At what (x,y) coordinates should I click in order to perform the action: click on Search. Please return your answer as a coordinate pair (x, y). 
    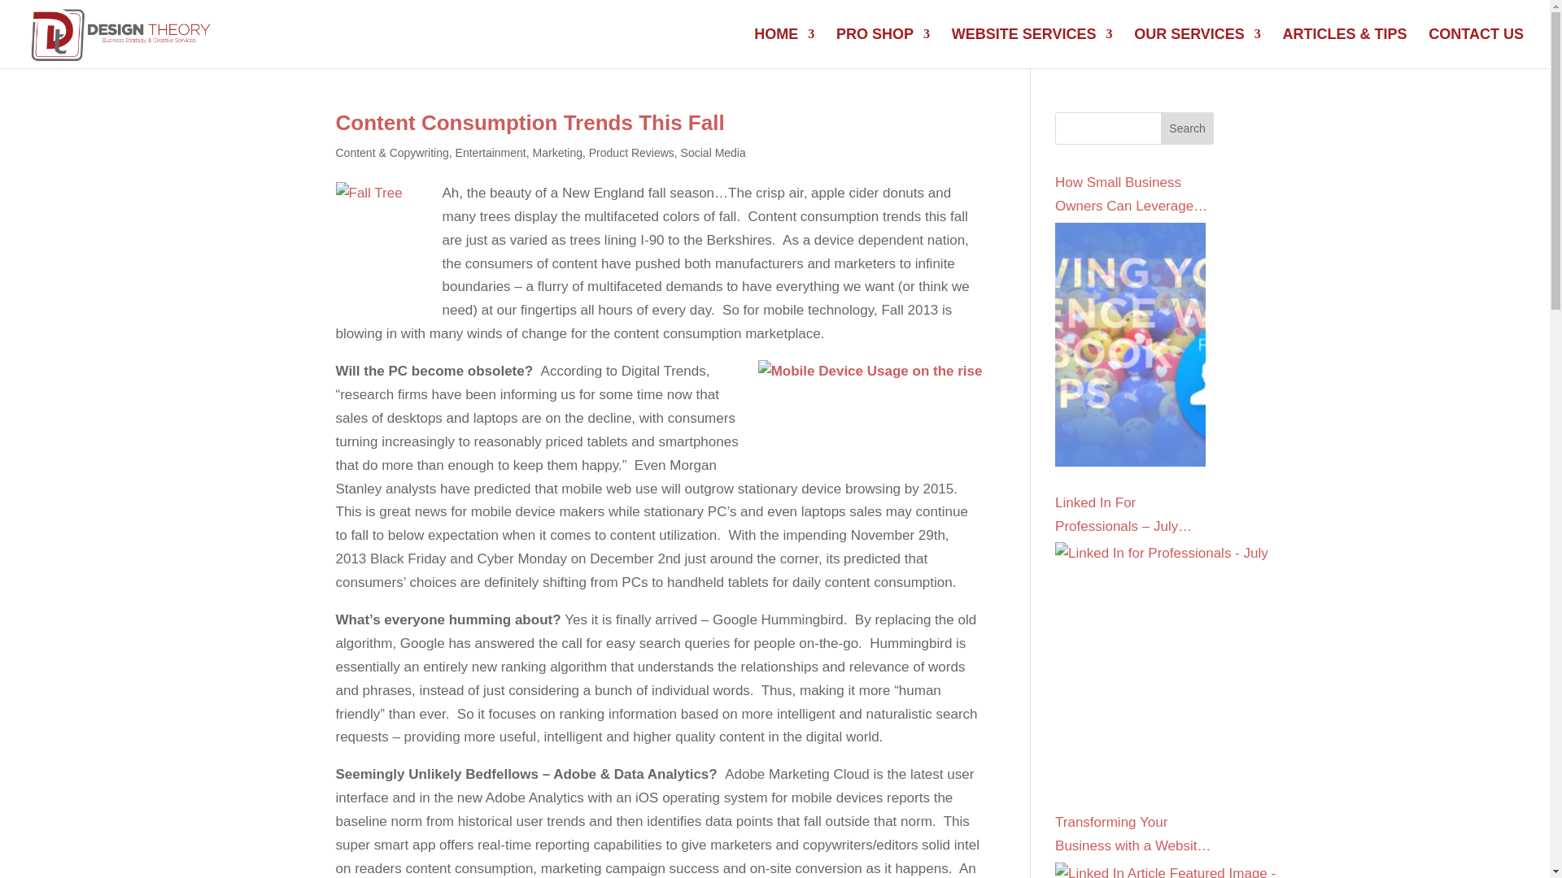
    Looking at the image, I should click on (1188, 128).